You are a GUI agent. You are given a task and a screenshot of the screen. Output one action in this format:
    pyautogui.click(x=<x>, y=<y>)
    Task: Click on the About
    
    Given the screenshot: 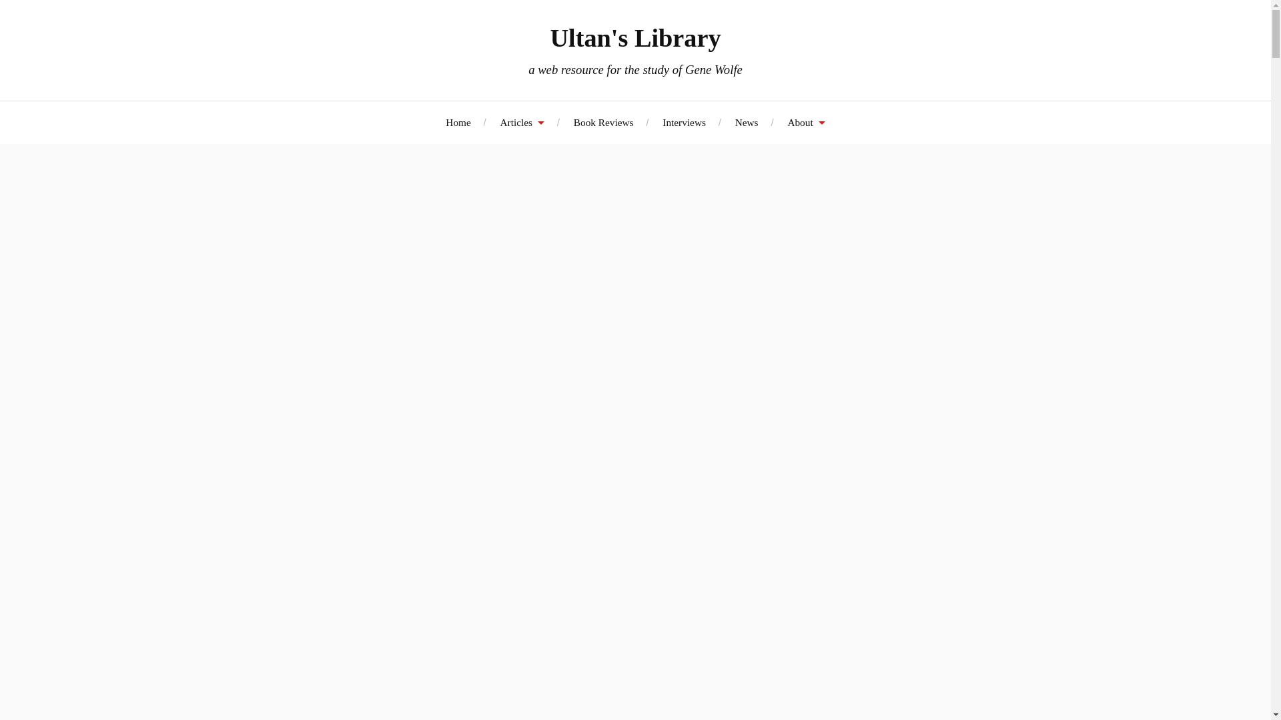 What is the action you would take?
    pyautogui.click(x=806, y=122)
    